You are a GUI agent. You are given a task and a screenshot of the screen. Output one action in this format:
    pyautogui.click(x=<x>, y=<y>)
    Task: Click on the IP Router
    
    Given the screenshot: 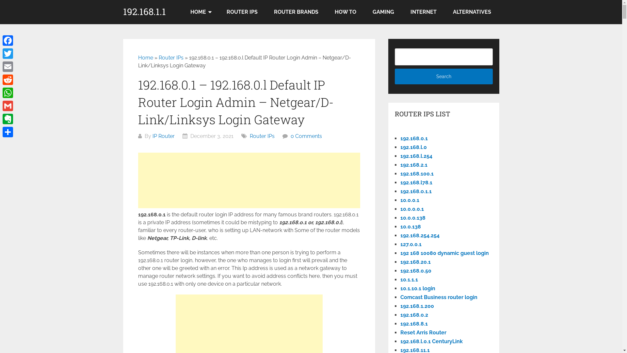 What is the action you would take?
    pyautogui.click(x=163, y=136)
    